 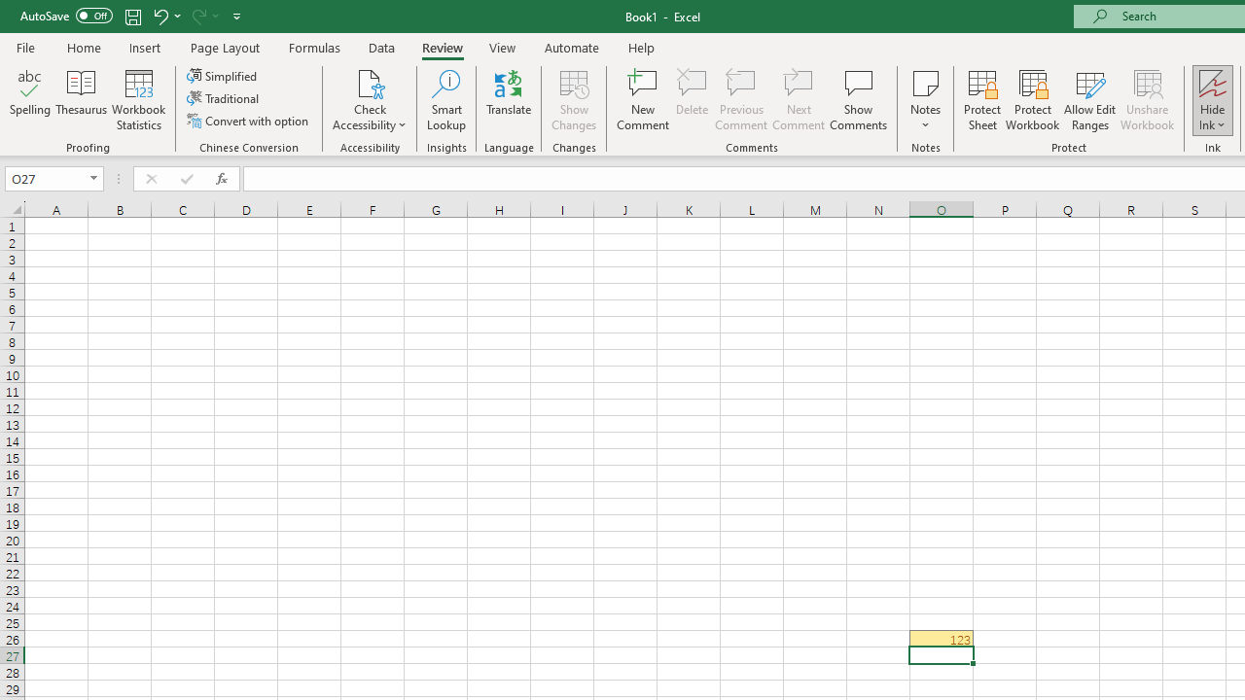 I want to click on Hide Ink, so click(x=1213, y=82).